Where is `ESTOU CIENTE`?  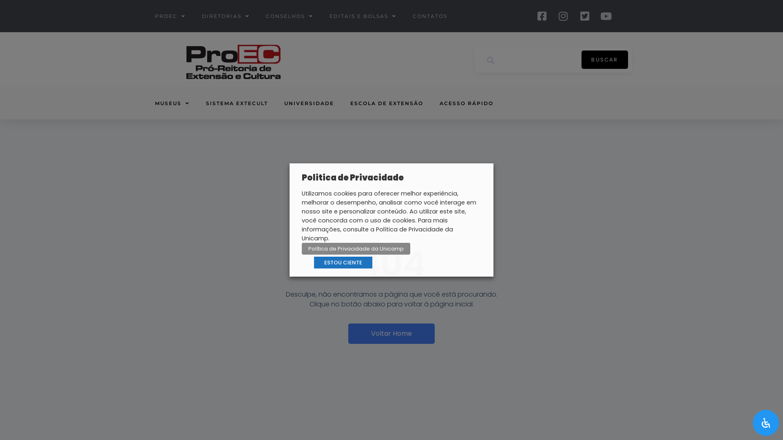 ESTOU CIENTE is located at coordinates (343, 262).